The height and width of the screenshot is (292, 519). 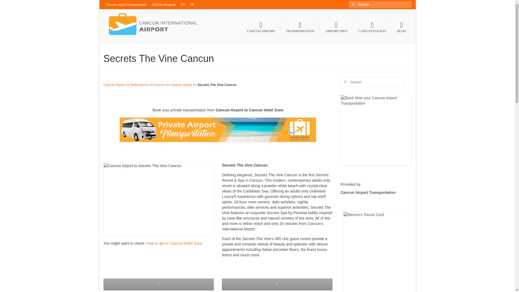 What do you see at coordinates (183, 4) in the screenshot?
I see `ES` at bounding box center [183, 4].